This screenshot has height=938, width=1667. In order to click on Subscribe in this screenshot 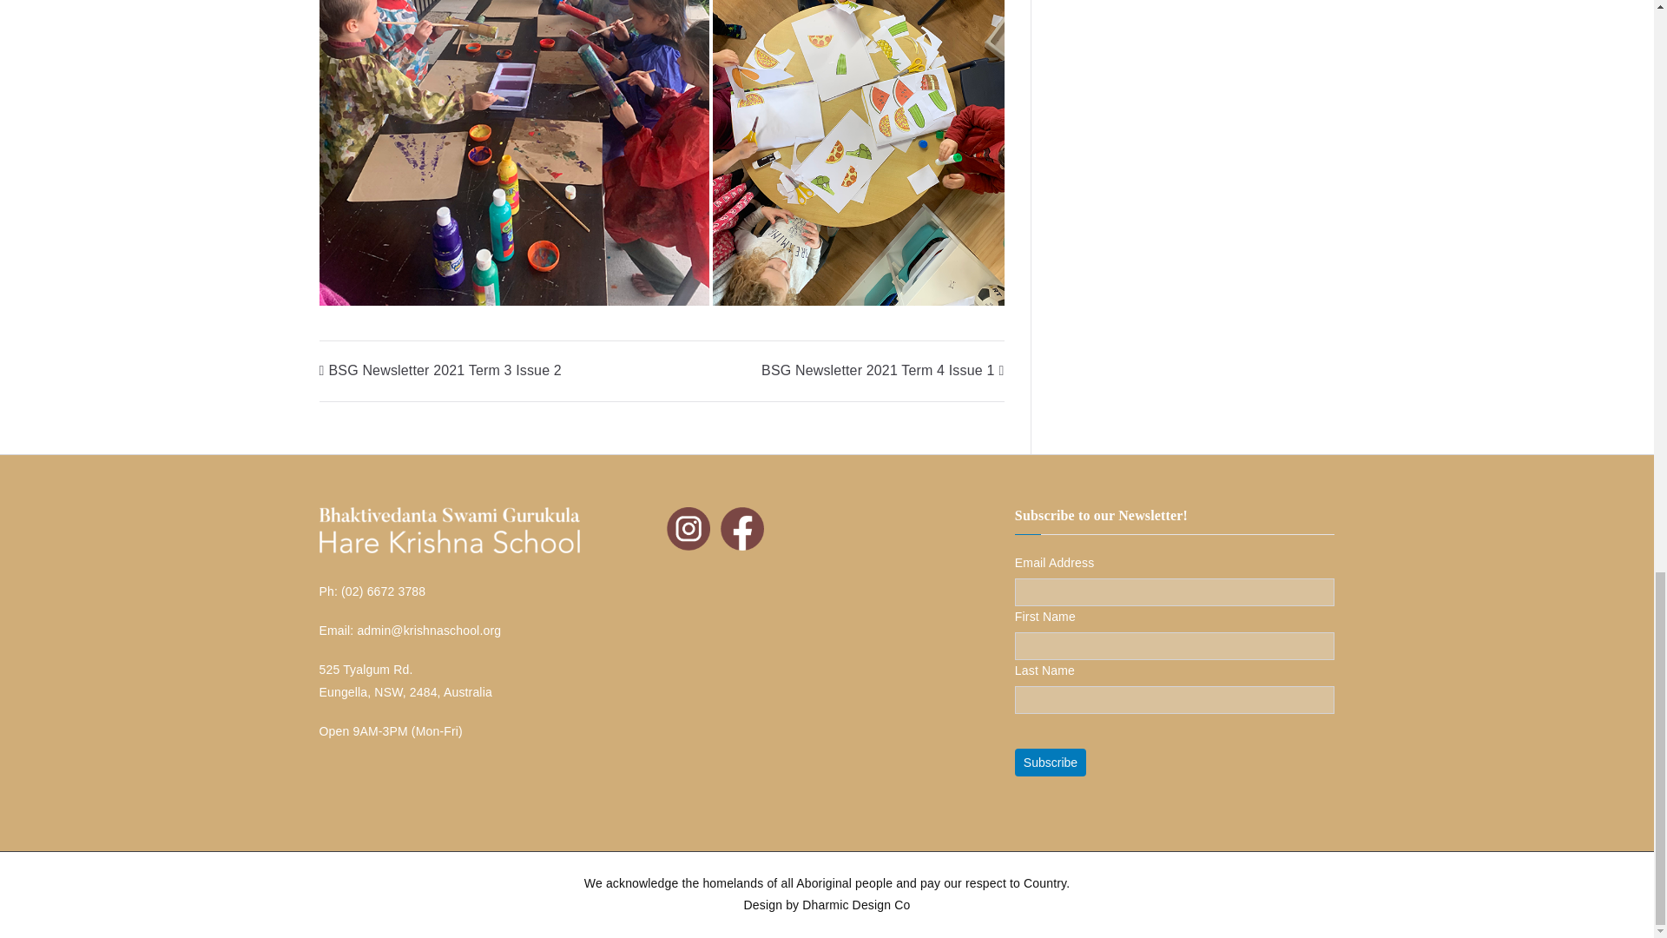, I will do `click(1051, 763)`.